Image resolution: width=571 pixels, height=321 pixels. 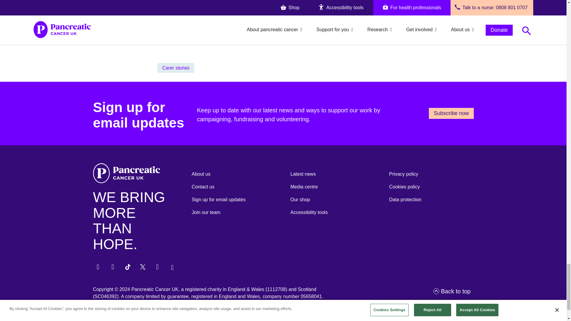 I want to click on Pancreatic Cancer UK Linked in, so click(x=158, y=267).